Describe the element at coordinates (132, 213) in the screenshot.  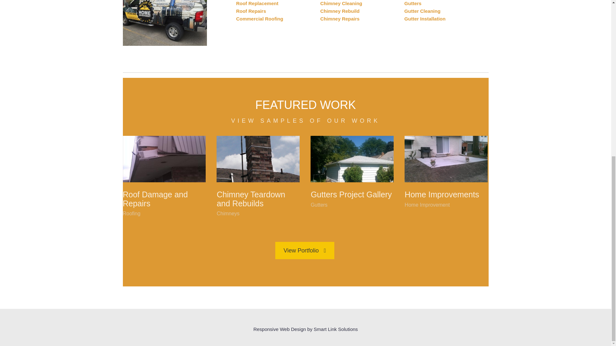
I see `Roofing` at that location.